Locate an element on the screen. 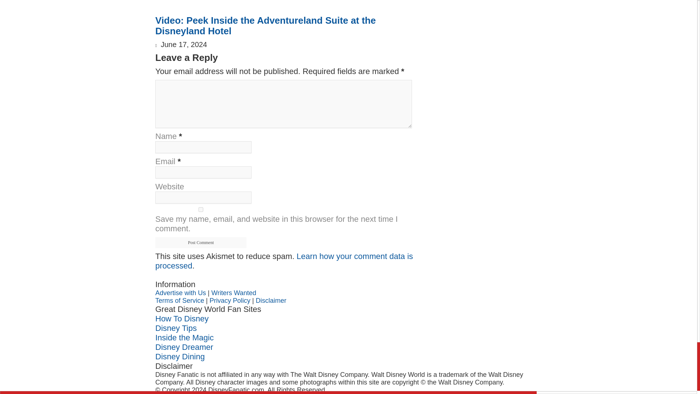 The width and height of the screenshot is (700, 394). yes is located at coordinates (201, 209).